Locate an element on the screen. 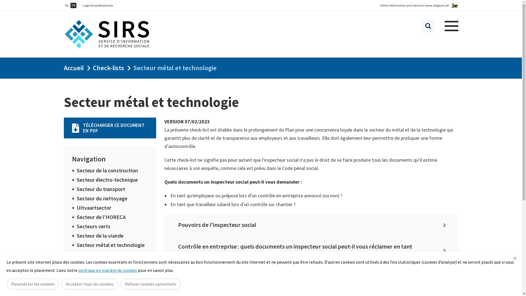  Refuser cookies optionnels is located at coordinates (151, 284).